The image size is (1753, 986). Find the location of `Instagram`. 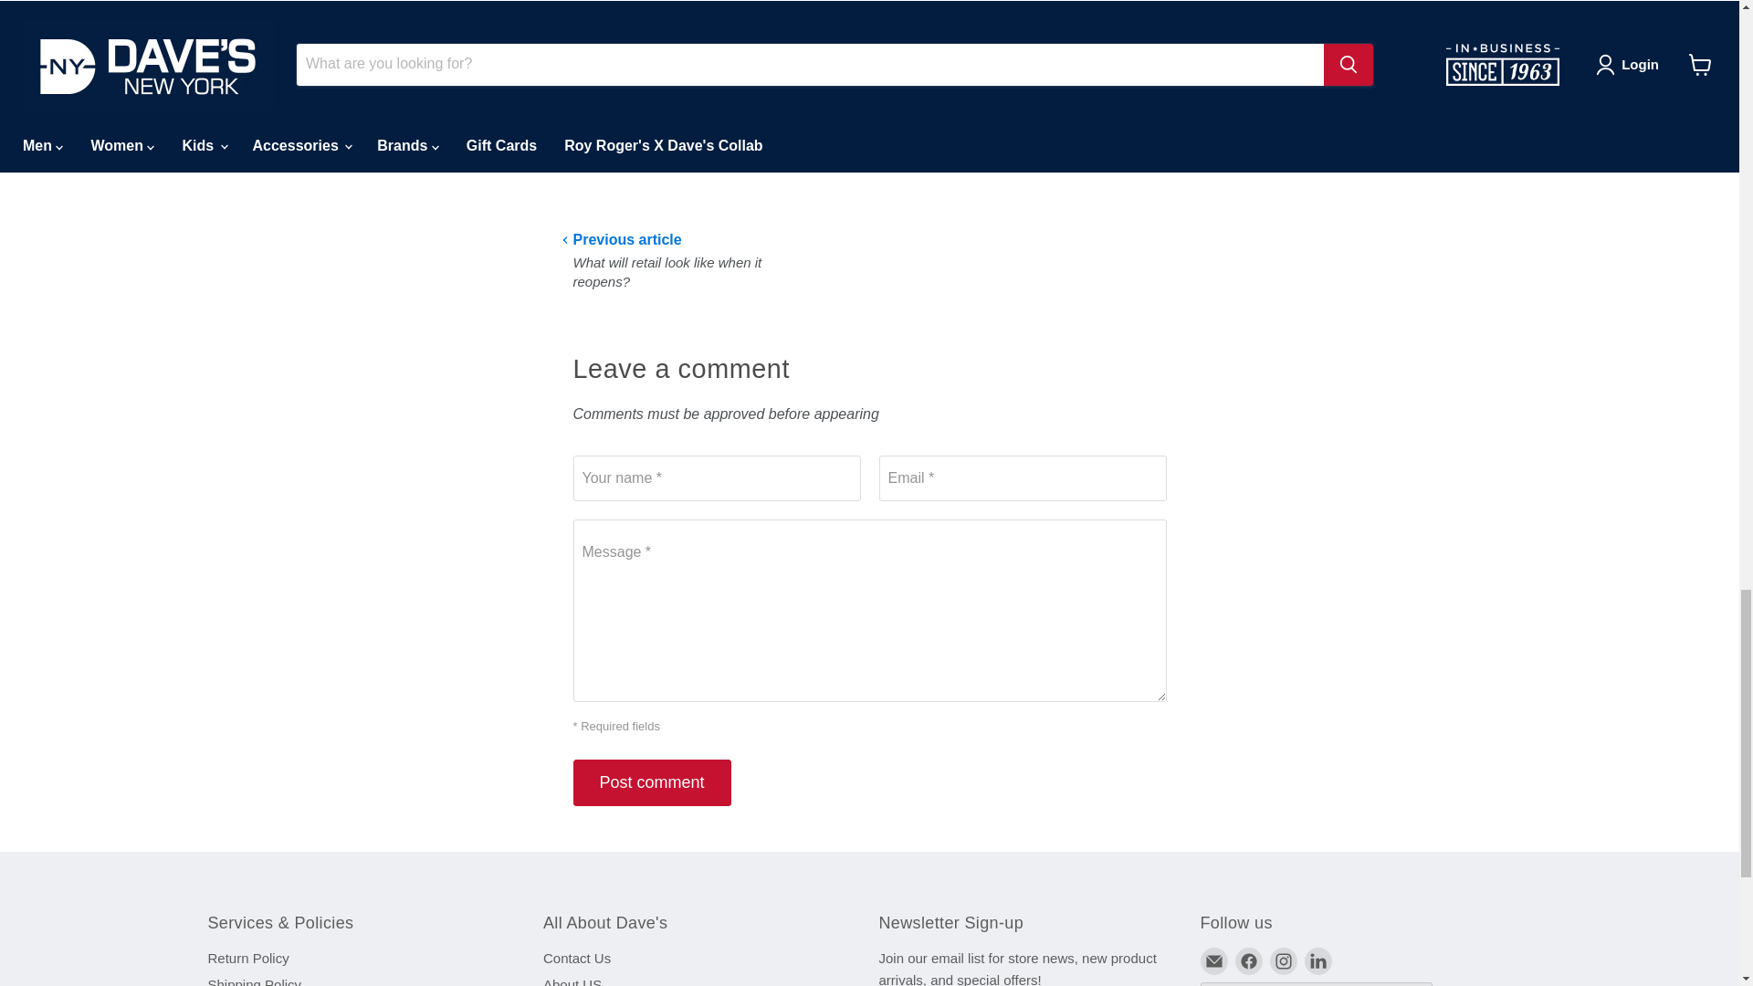

Instagram is located at coordinates (1283, 960).